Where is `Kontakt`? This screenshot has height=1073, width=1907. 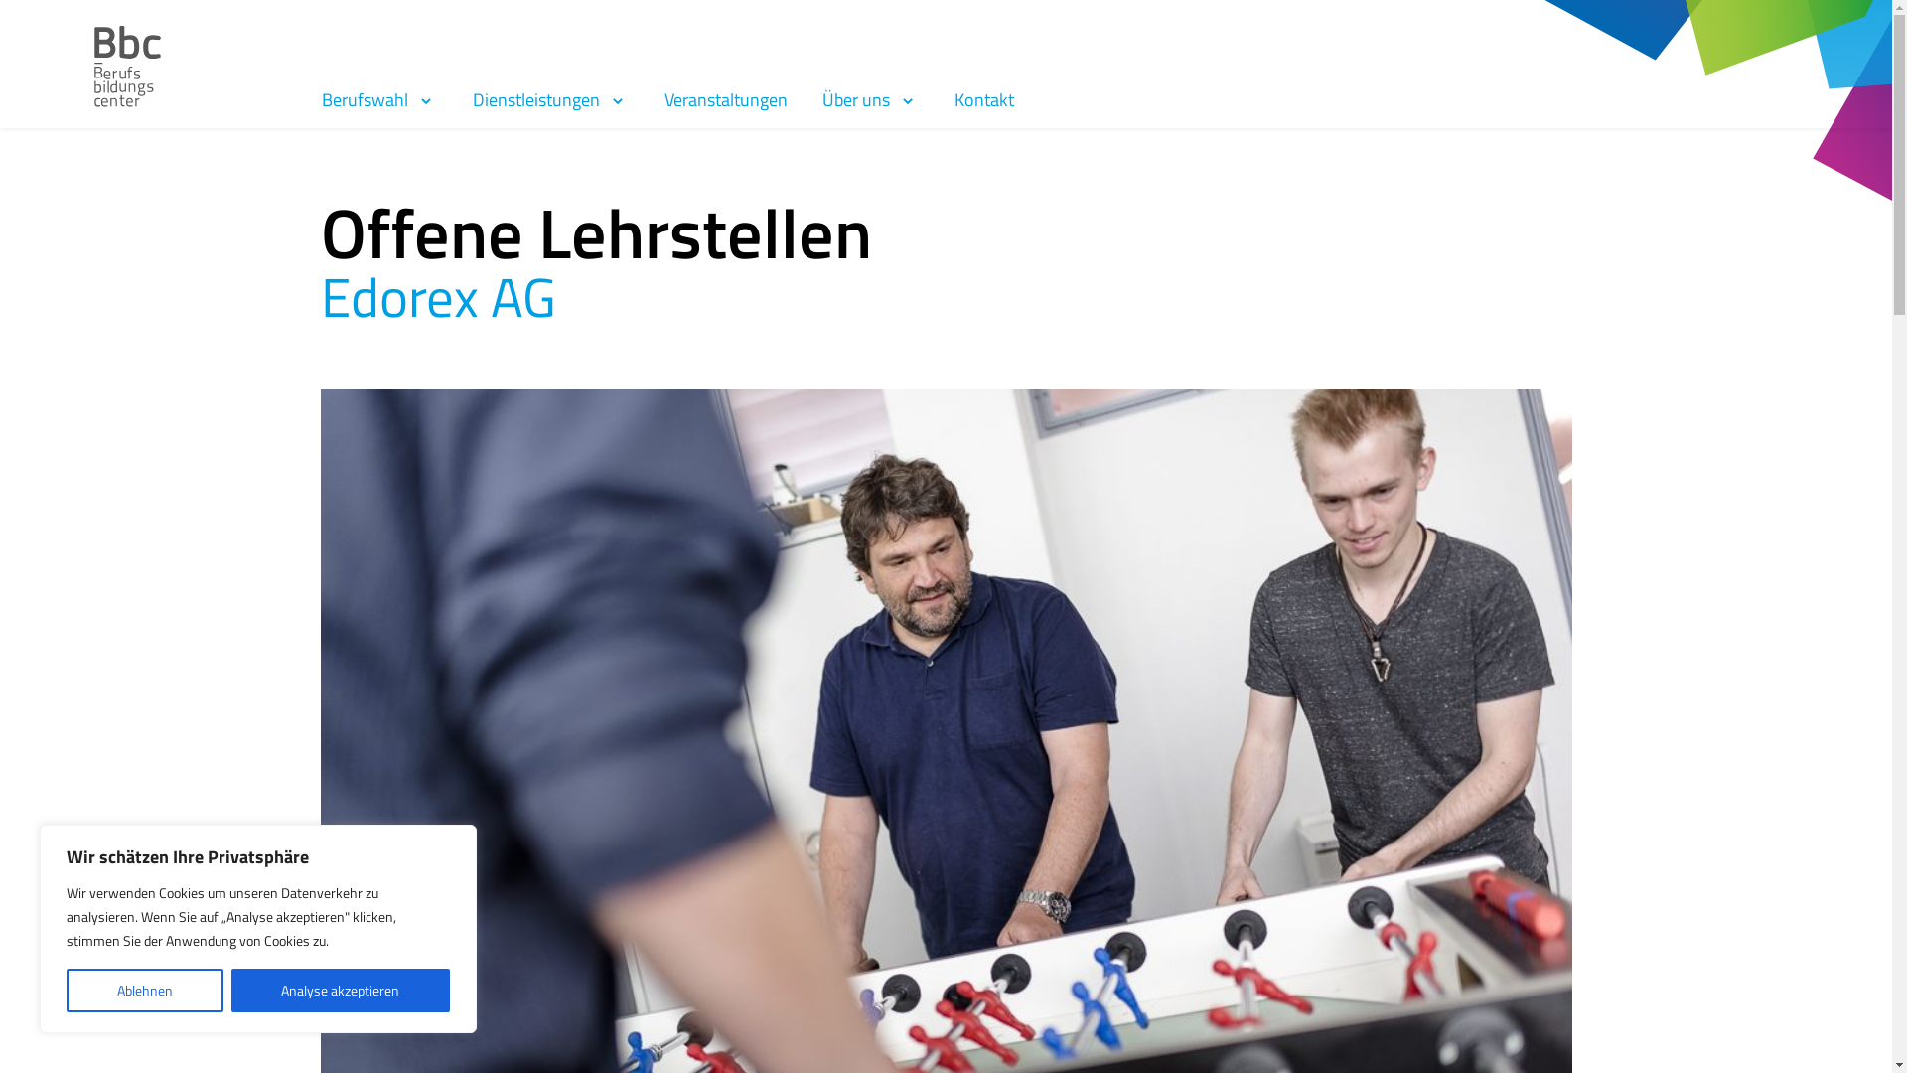 Kontakt is located at coordinates (983, 99).